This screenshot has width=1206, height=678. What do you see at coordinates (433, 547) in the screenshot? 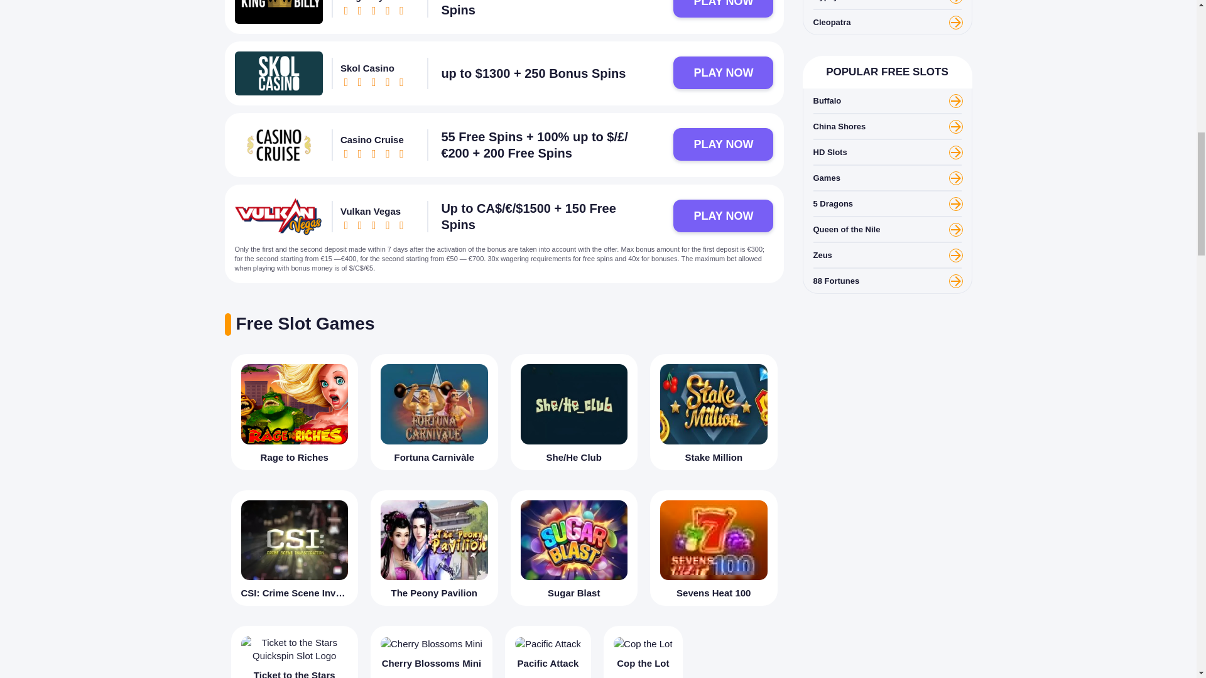
I see `The Peony Pavilion` at bounding box center [433, 547].